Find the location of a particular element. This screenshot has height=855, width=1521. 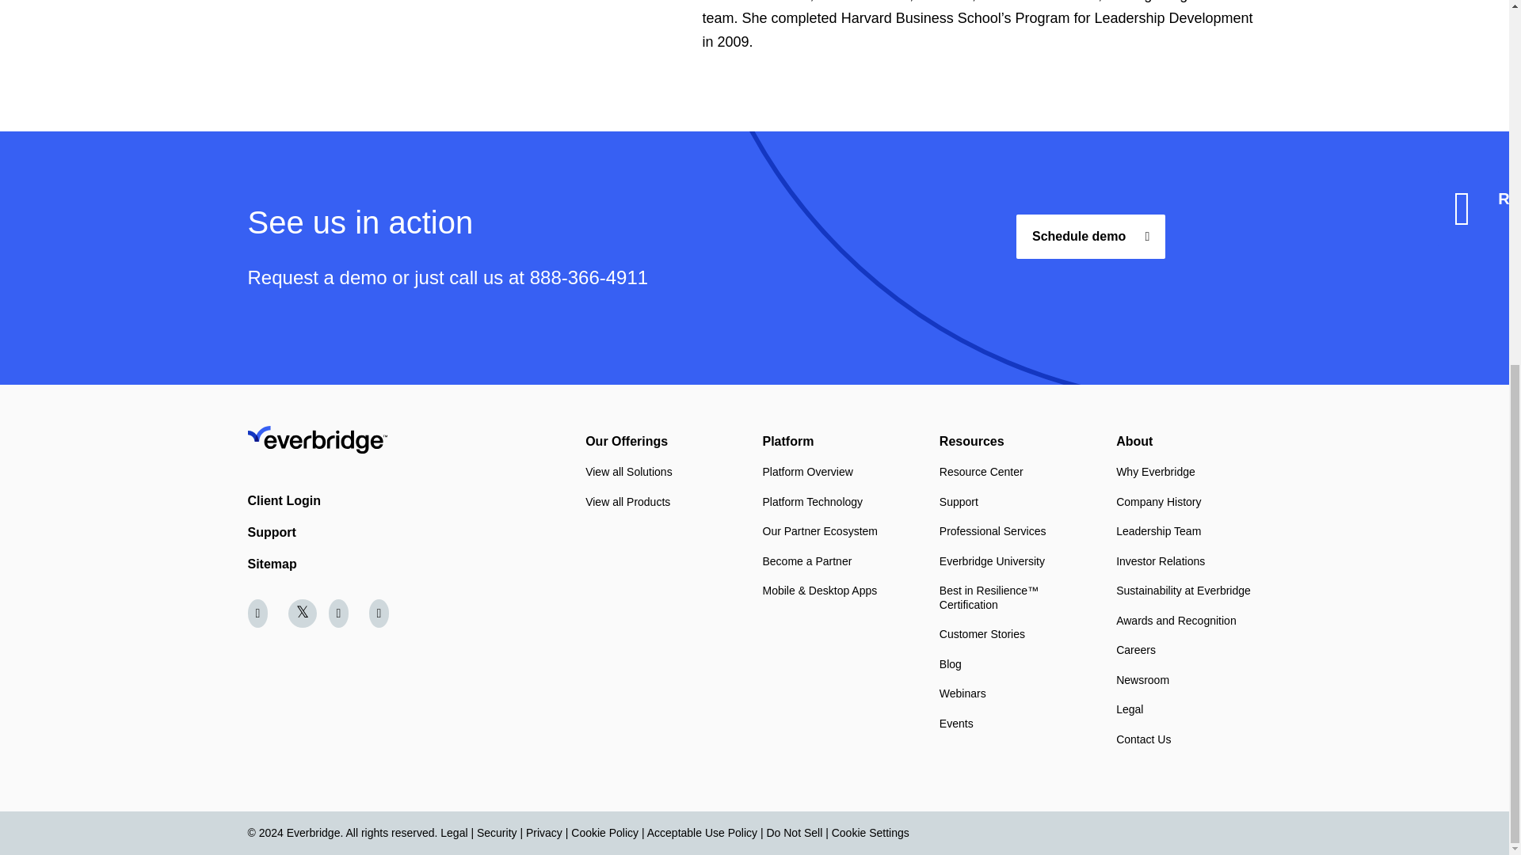

Everbridge is located at coordinates (416, 439).